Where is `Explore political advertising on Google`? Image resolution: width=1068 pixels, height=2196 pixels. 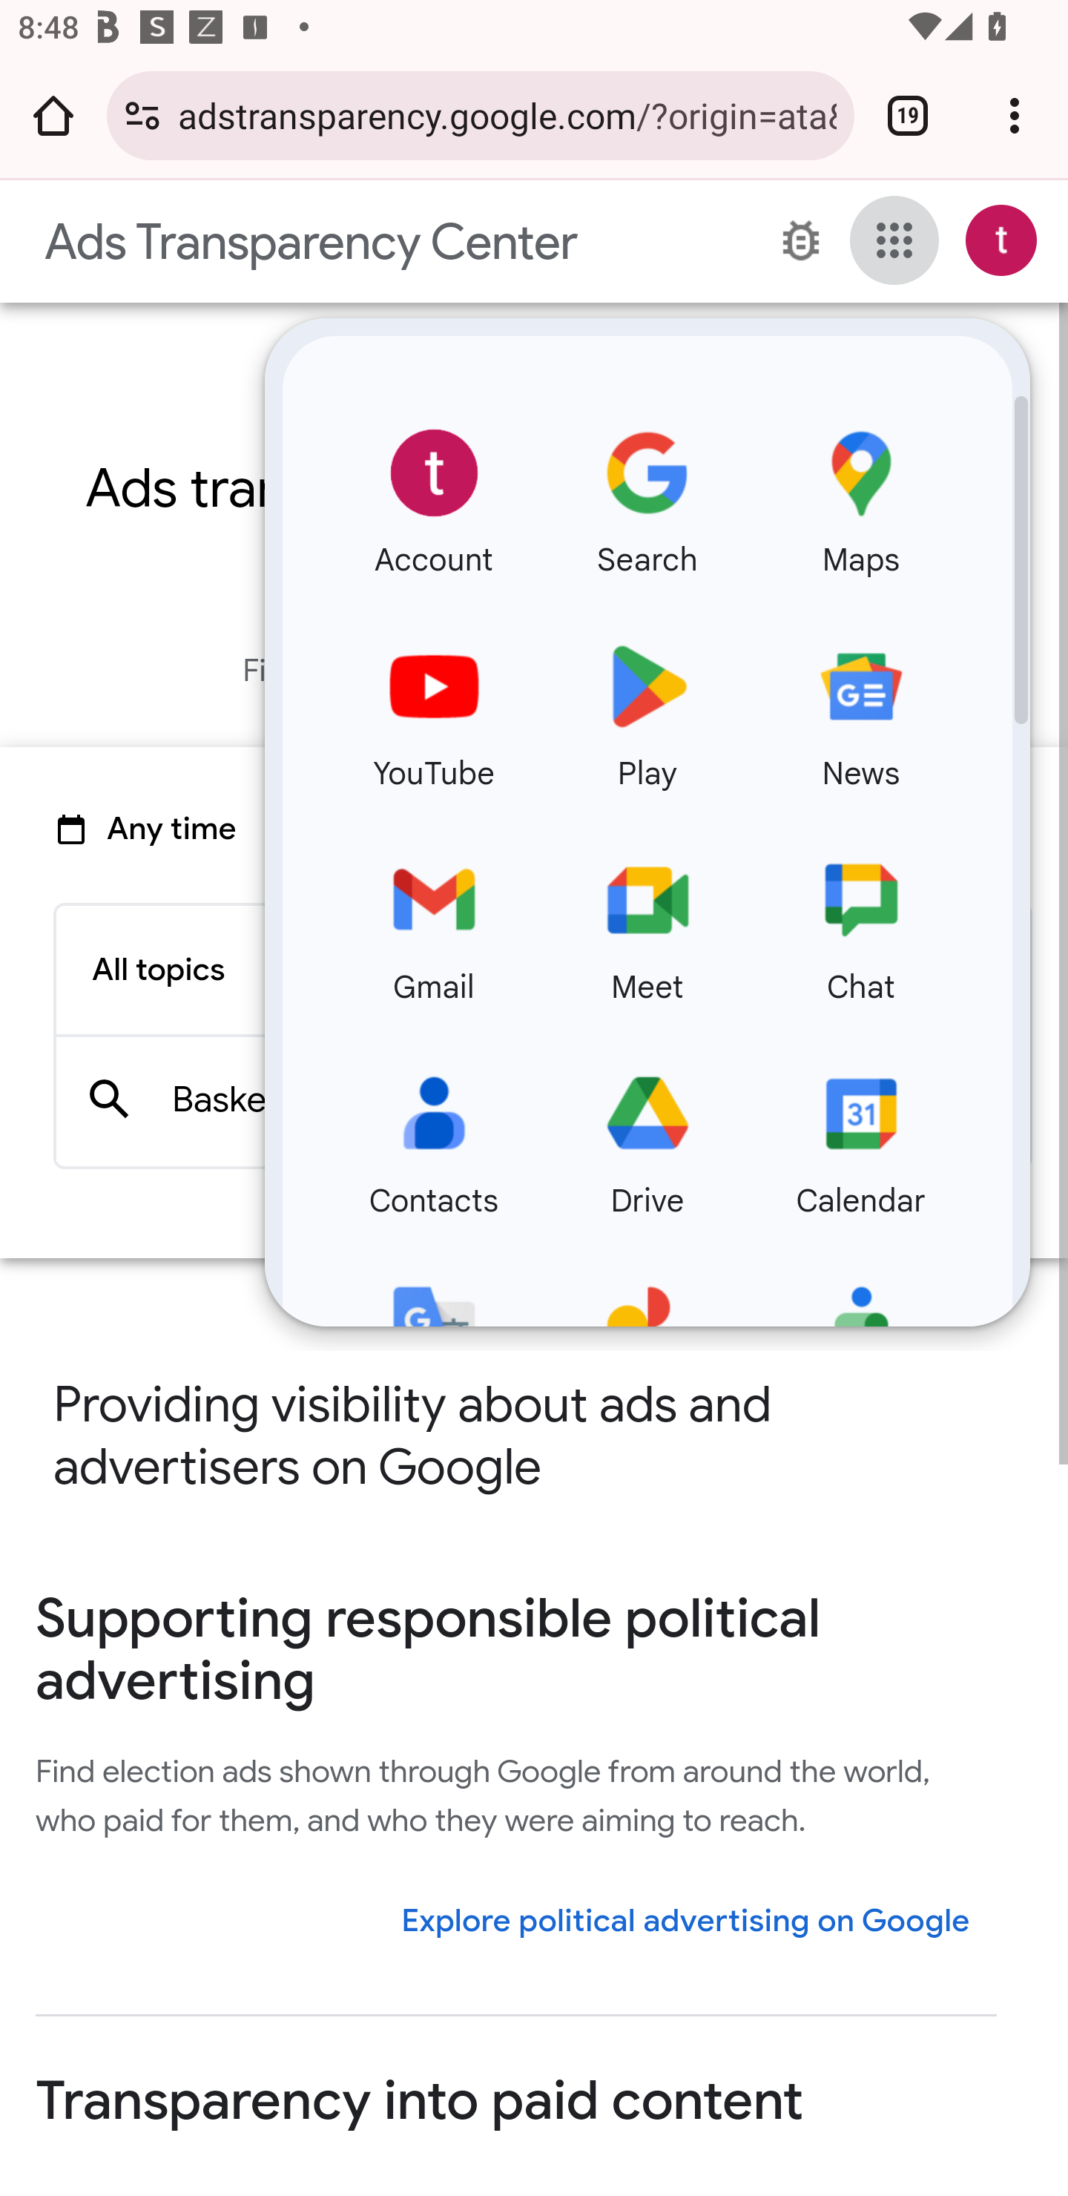 Explore political advertising on Google is located at coordinates (685, 1920).